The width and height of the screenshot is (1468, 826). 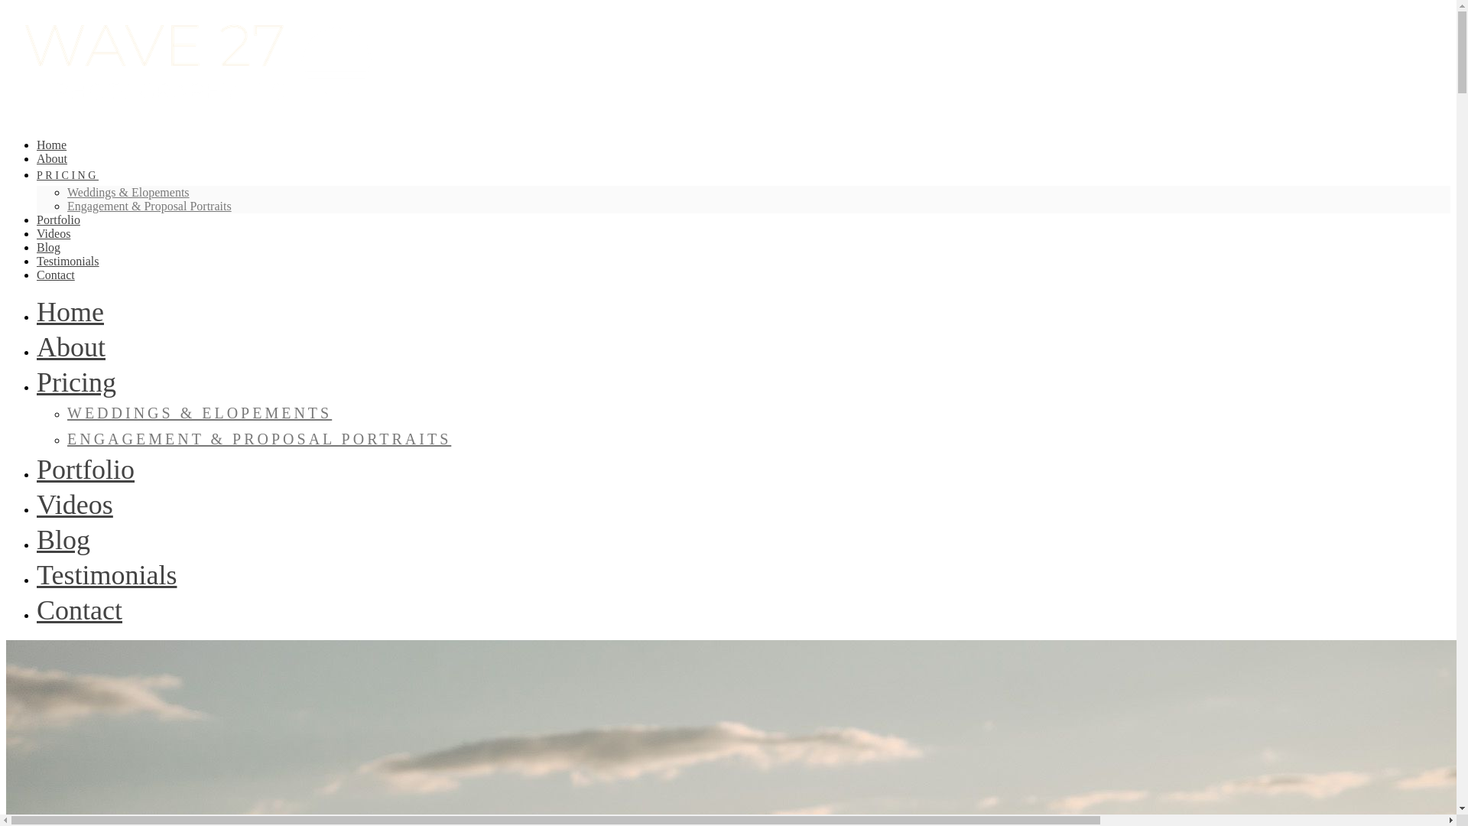 What do you see at coordinates (54, 234) in the screenshot?
I see `Videos` at bounding box center [54, 234].